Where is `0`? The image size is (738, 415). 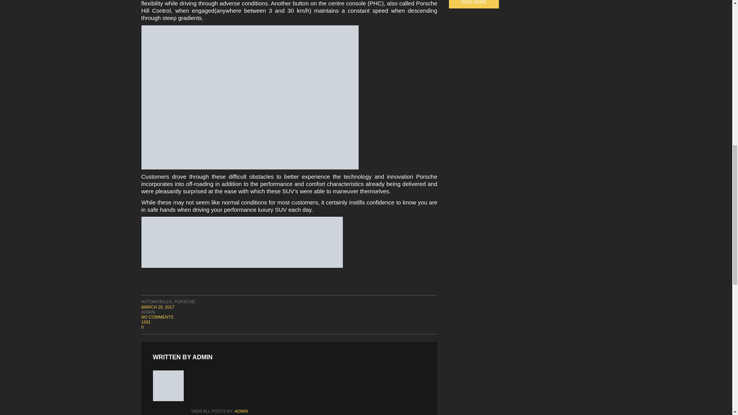
0 is located at coordinates (289, 327).